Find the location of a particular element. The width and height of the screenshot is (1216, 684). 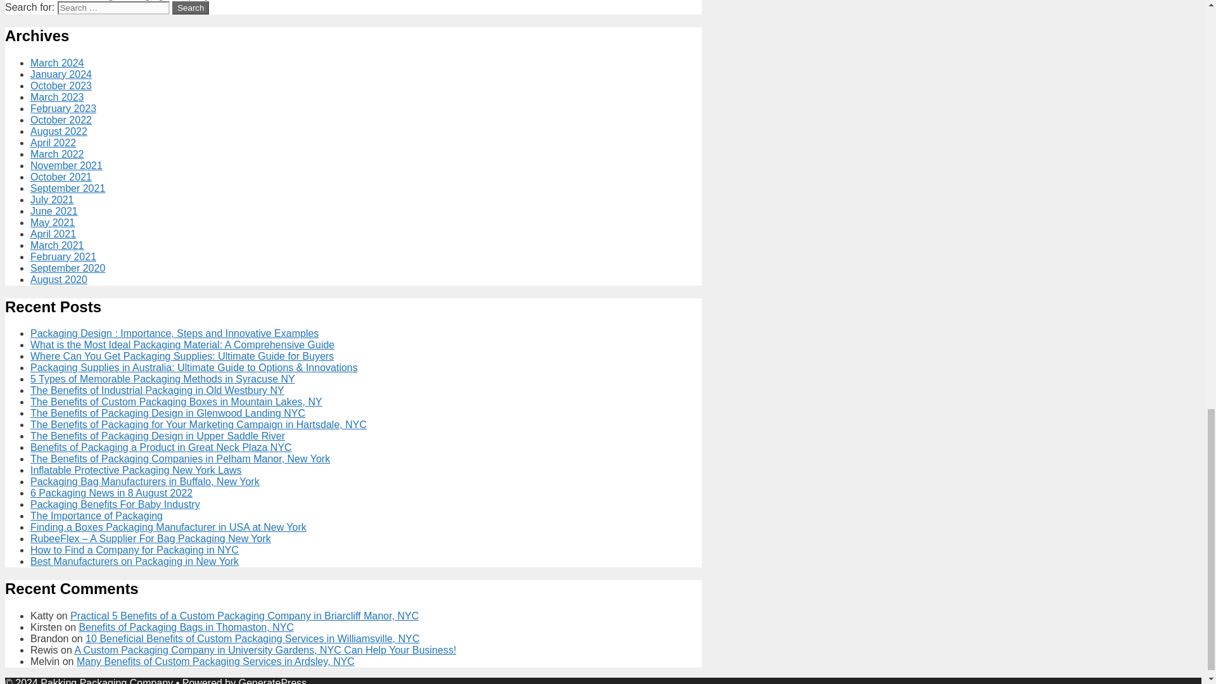

The Benefits of Industrial Packaging in Old Westbury NY is located at coordinates (157, 390).